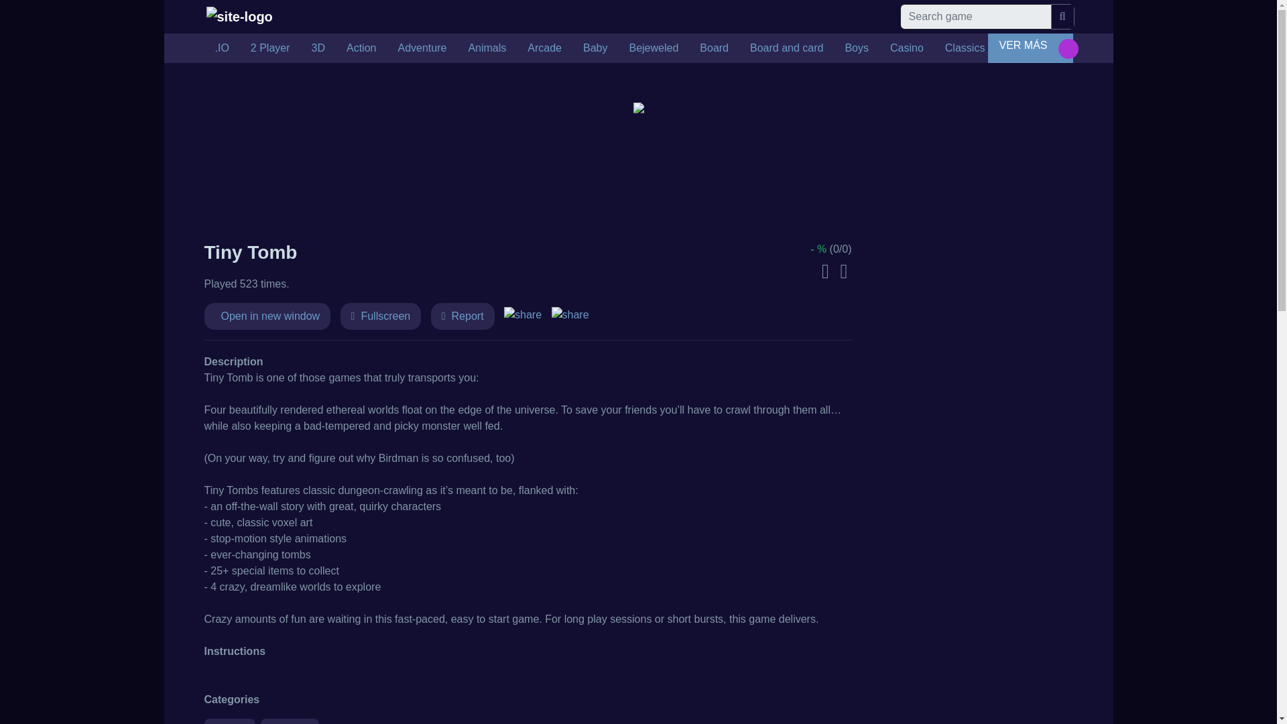  Describe the element at coordinates (786, 48) in the screenshot. I see `Board and card` at that location.